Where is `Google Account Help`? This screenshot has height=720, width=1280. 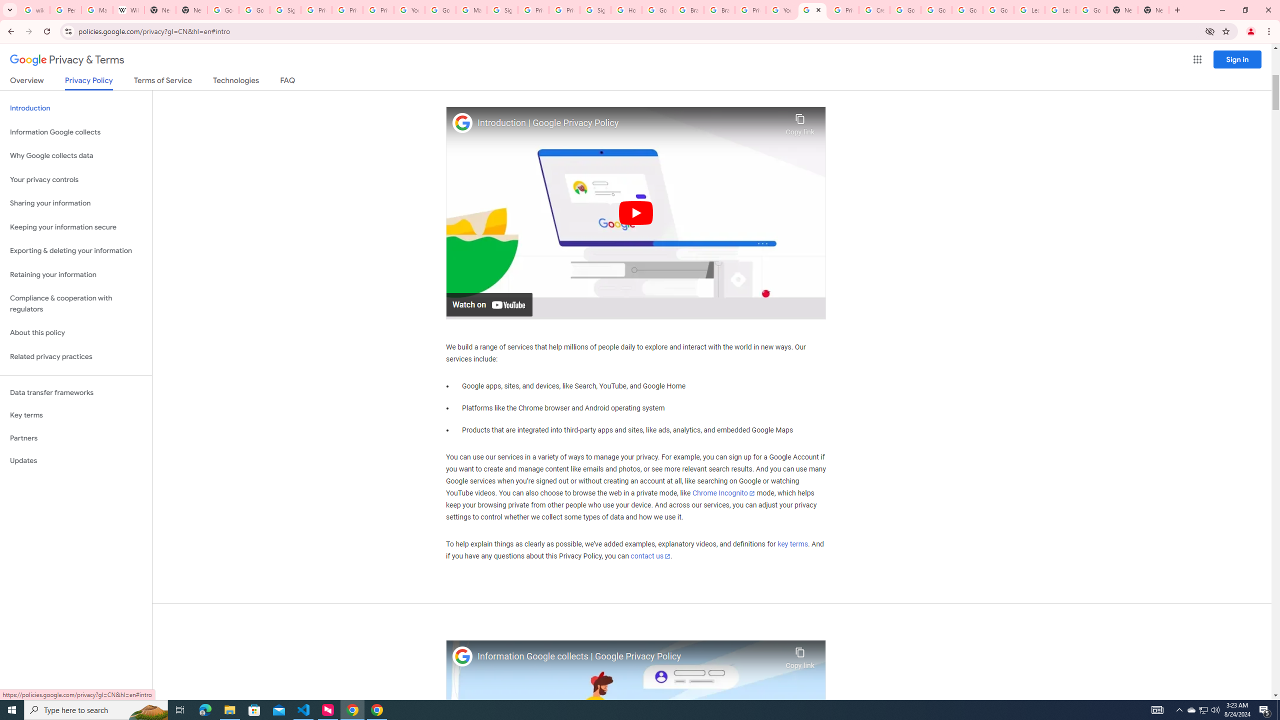
Google Account Help is located at coordinates (998, 10).